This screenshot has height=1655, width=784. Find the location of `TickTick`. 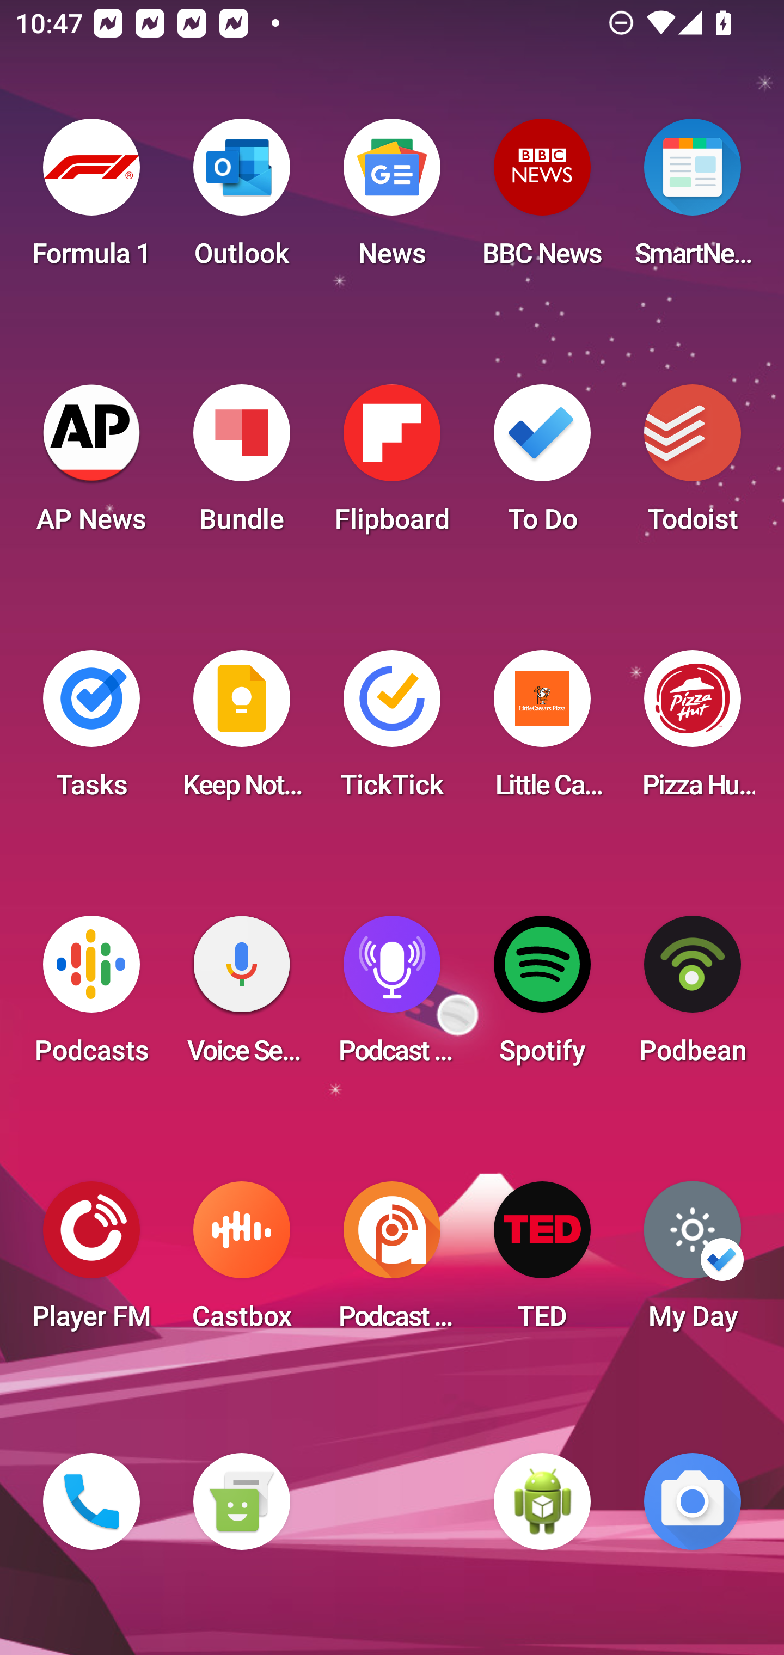

TickTick is located at coordinates (392, 731).